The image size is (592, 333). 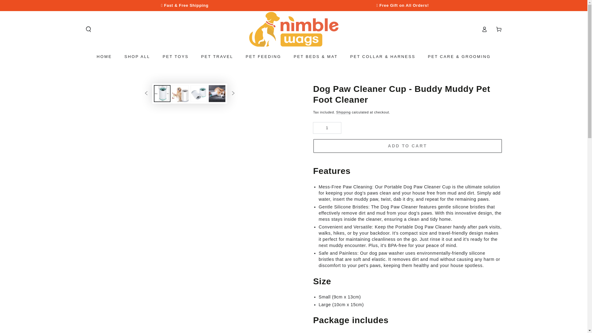 What do you see at coordinates (25, 5) in the screenshot?
I see `SKIP TO CONTENT` at bounding box center [25, 5].